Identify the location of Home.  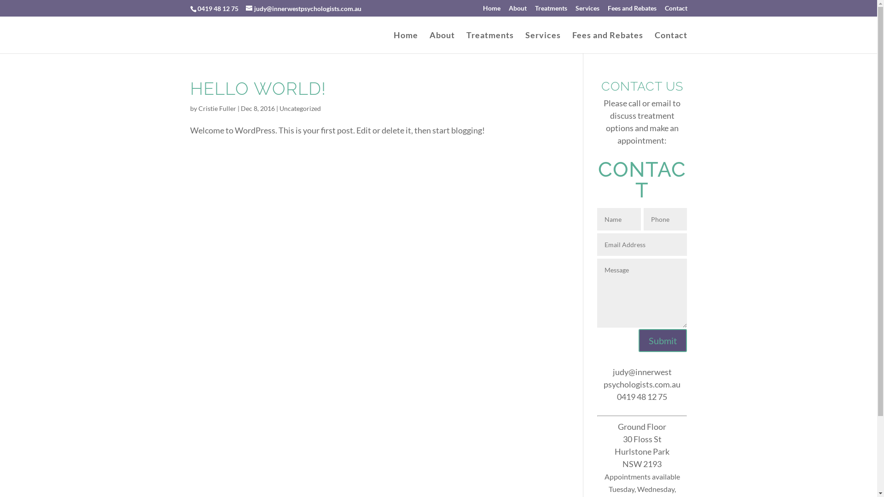
(491, 10).